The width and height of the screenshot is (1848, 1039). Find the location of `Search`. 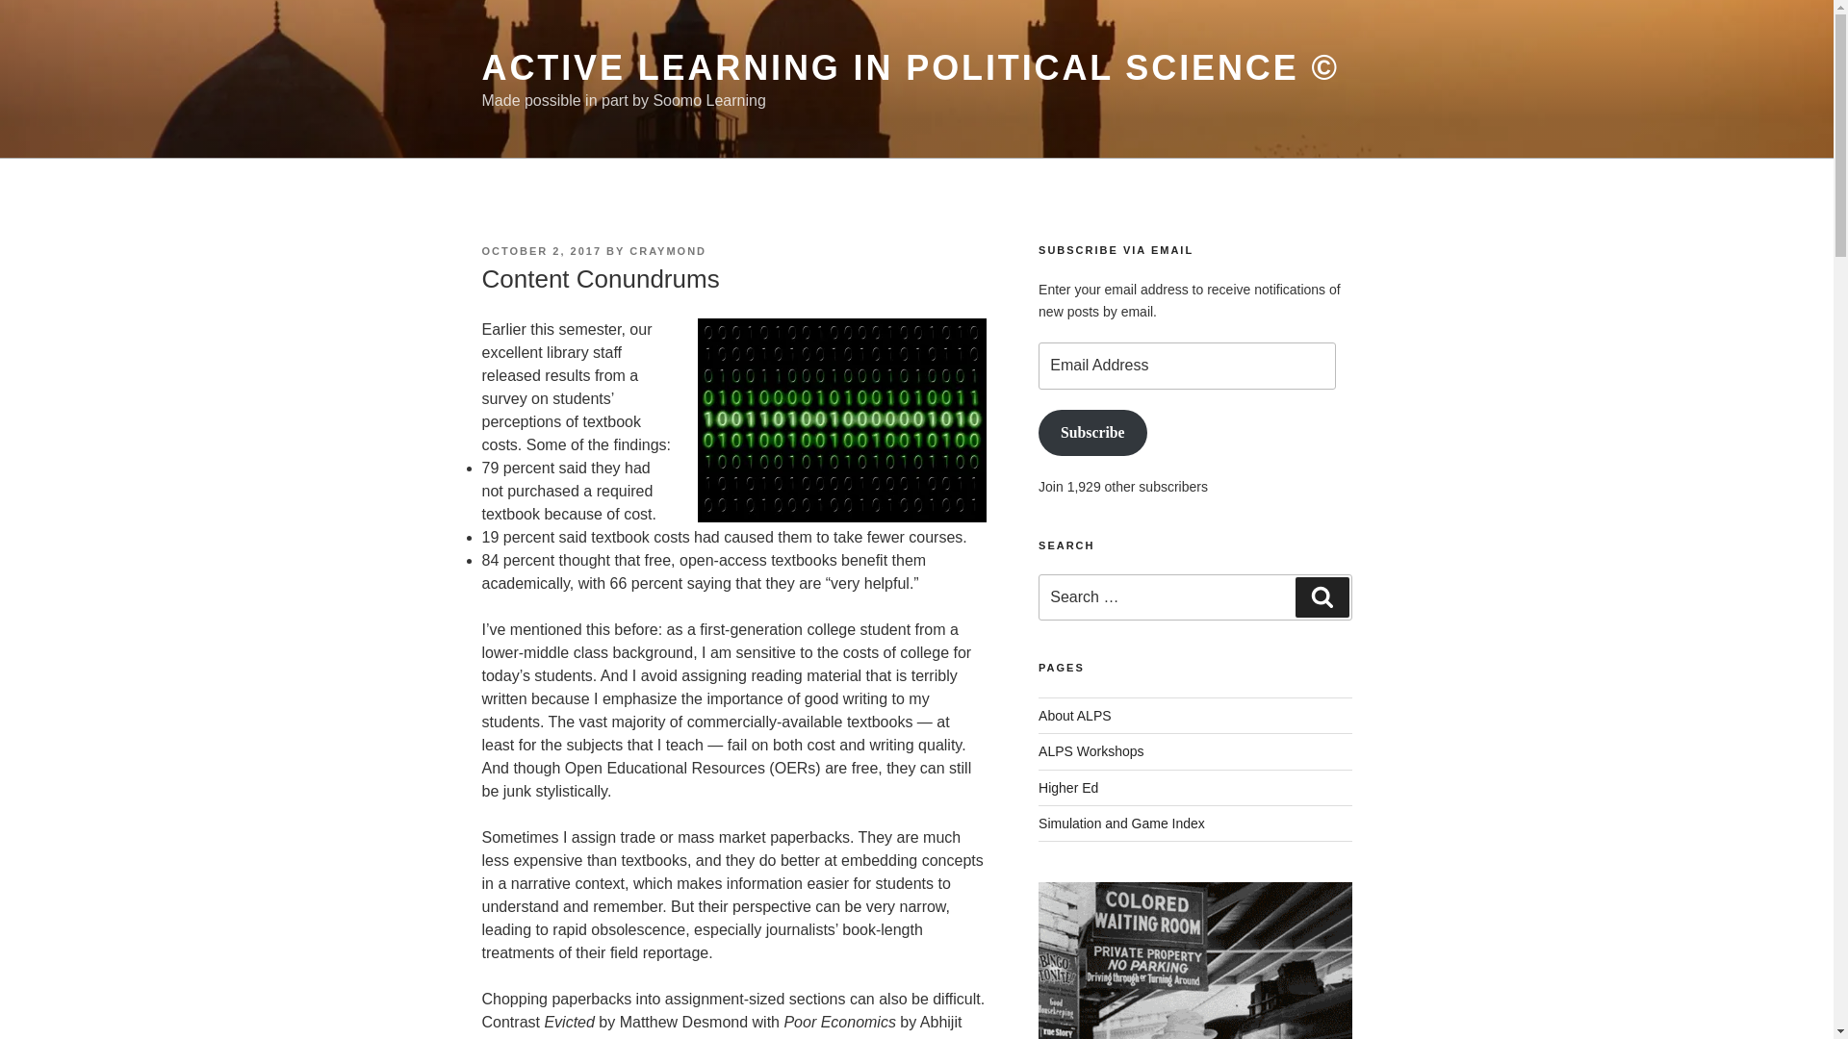

Search is located at coordinates (1322, 596).